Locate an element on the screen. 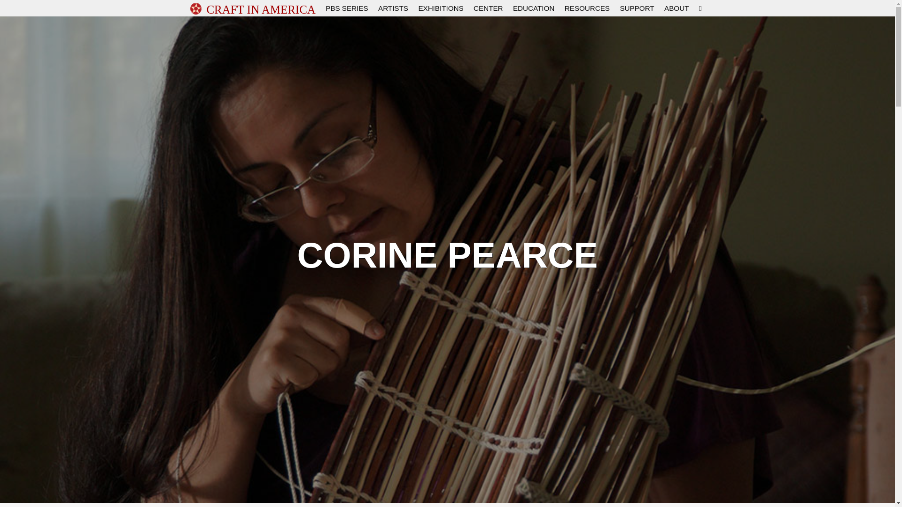 This screenshot has height=507, width=902. CENTER is located at coordinates (488, 8).